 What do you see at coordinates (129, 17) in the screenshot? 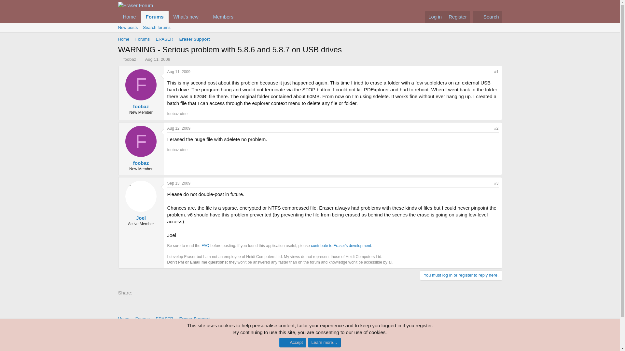
I see `Aug 11, 2009 at 7:07 PM` at bounding box center [129, 17].